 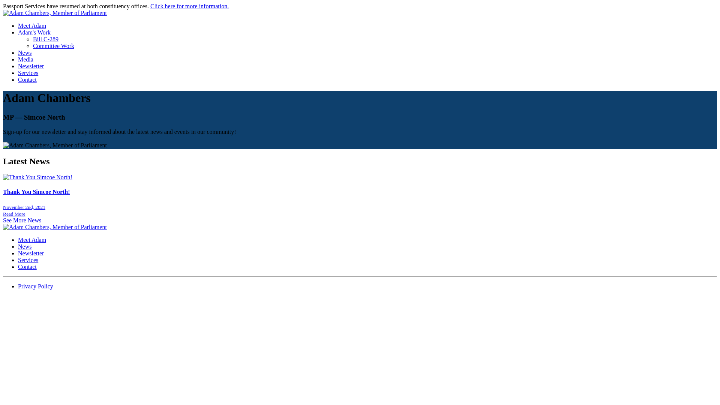 I want to click on Services, so click(x=28, y=260).